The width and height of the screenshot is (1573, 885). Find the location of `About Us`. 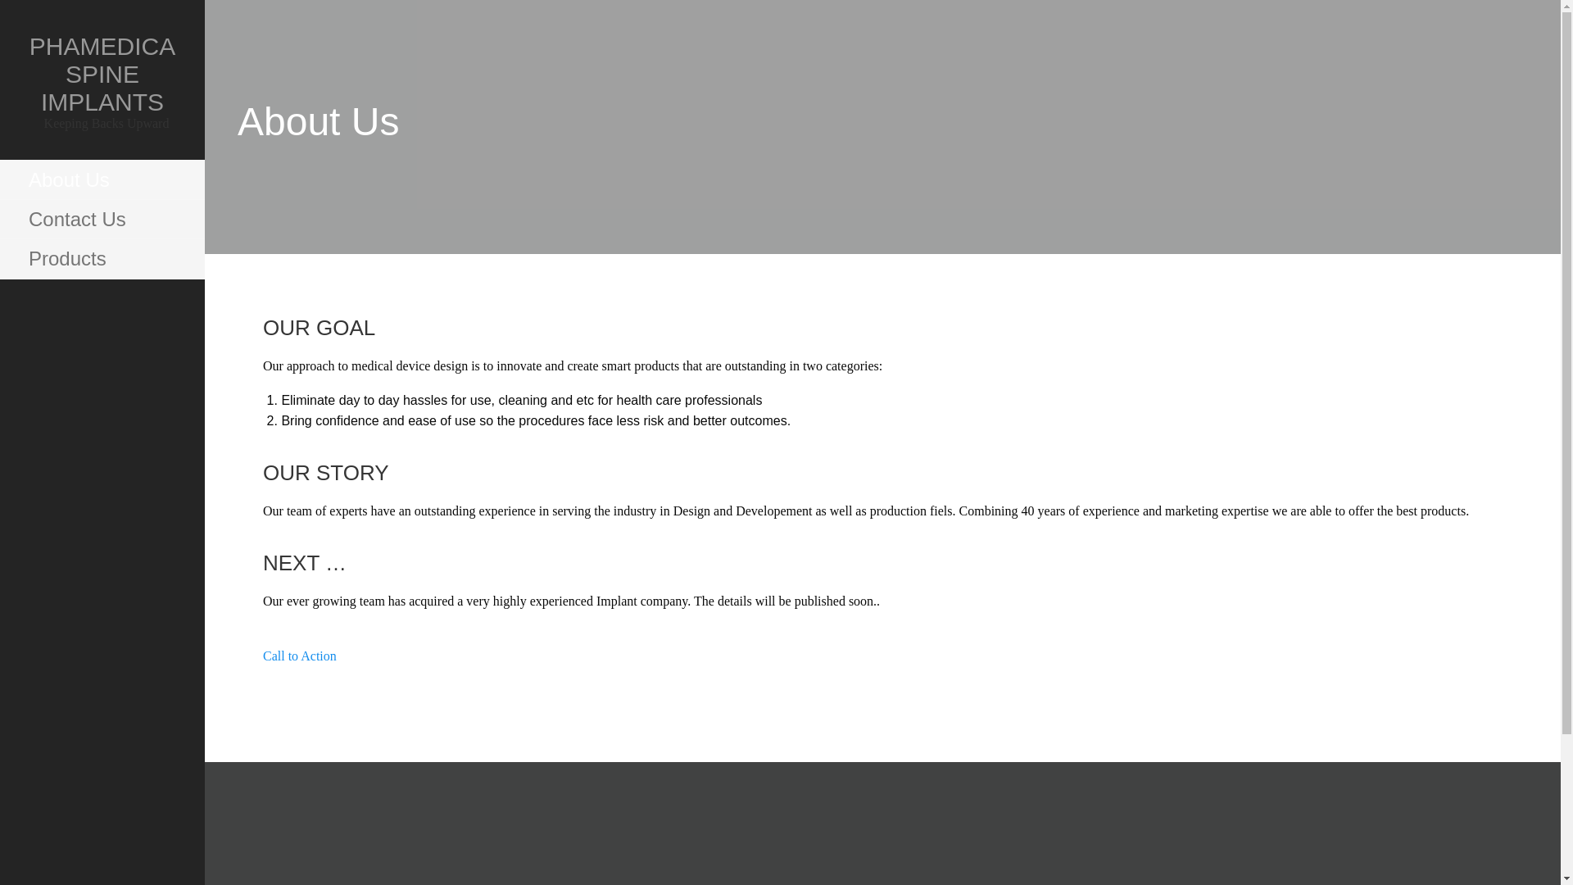

About Us is located at coordinates (102, 180).